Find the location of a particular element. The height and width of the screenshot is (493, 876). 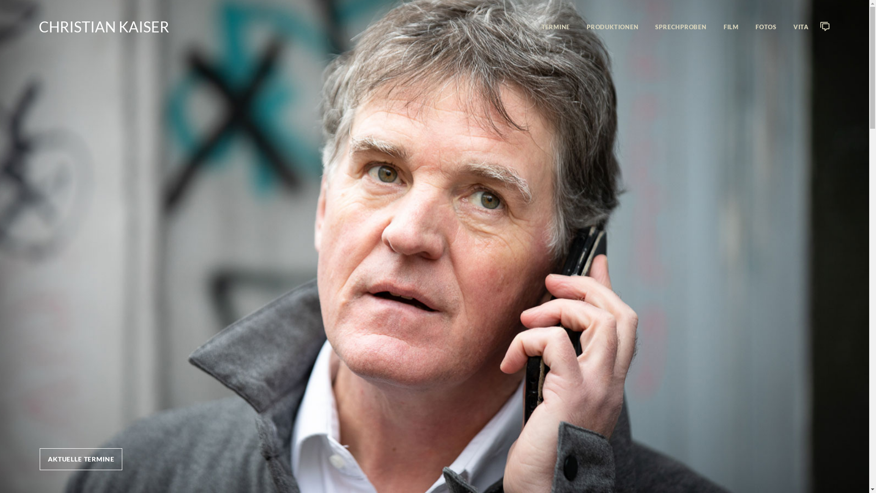

PRODUKTIONEN is located at coordinates (612, 27).